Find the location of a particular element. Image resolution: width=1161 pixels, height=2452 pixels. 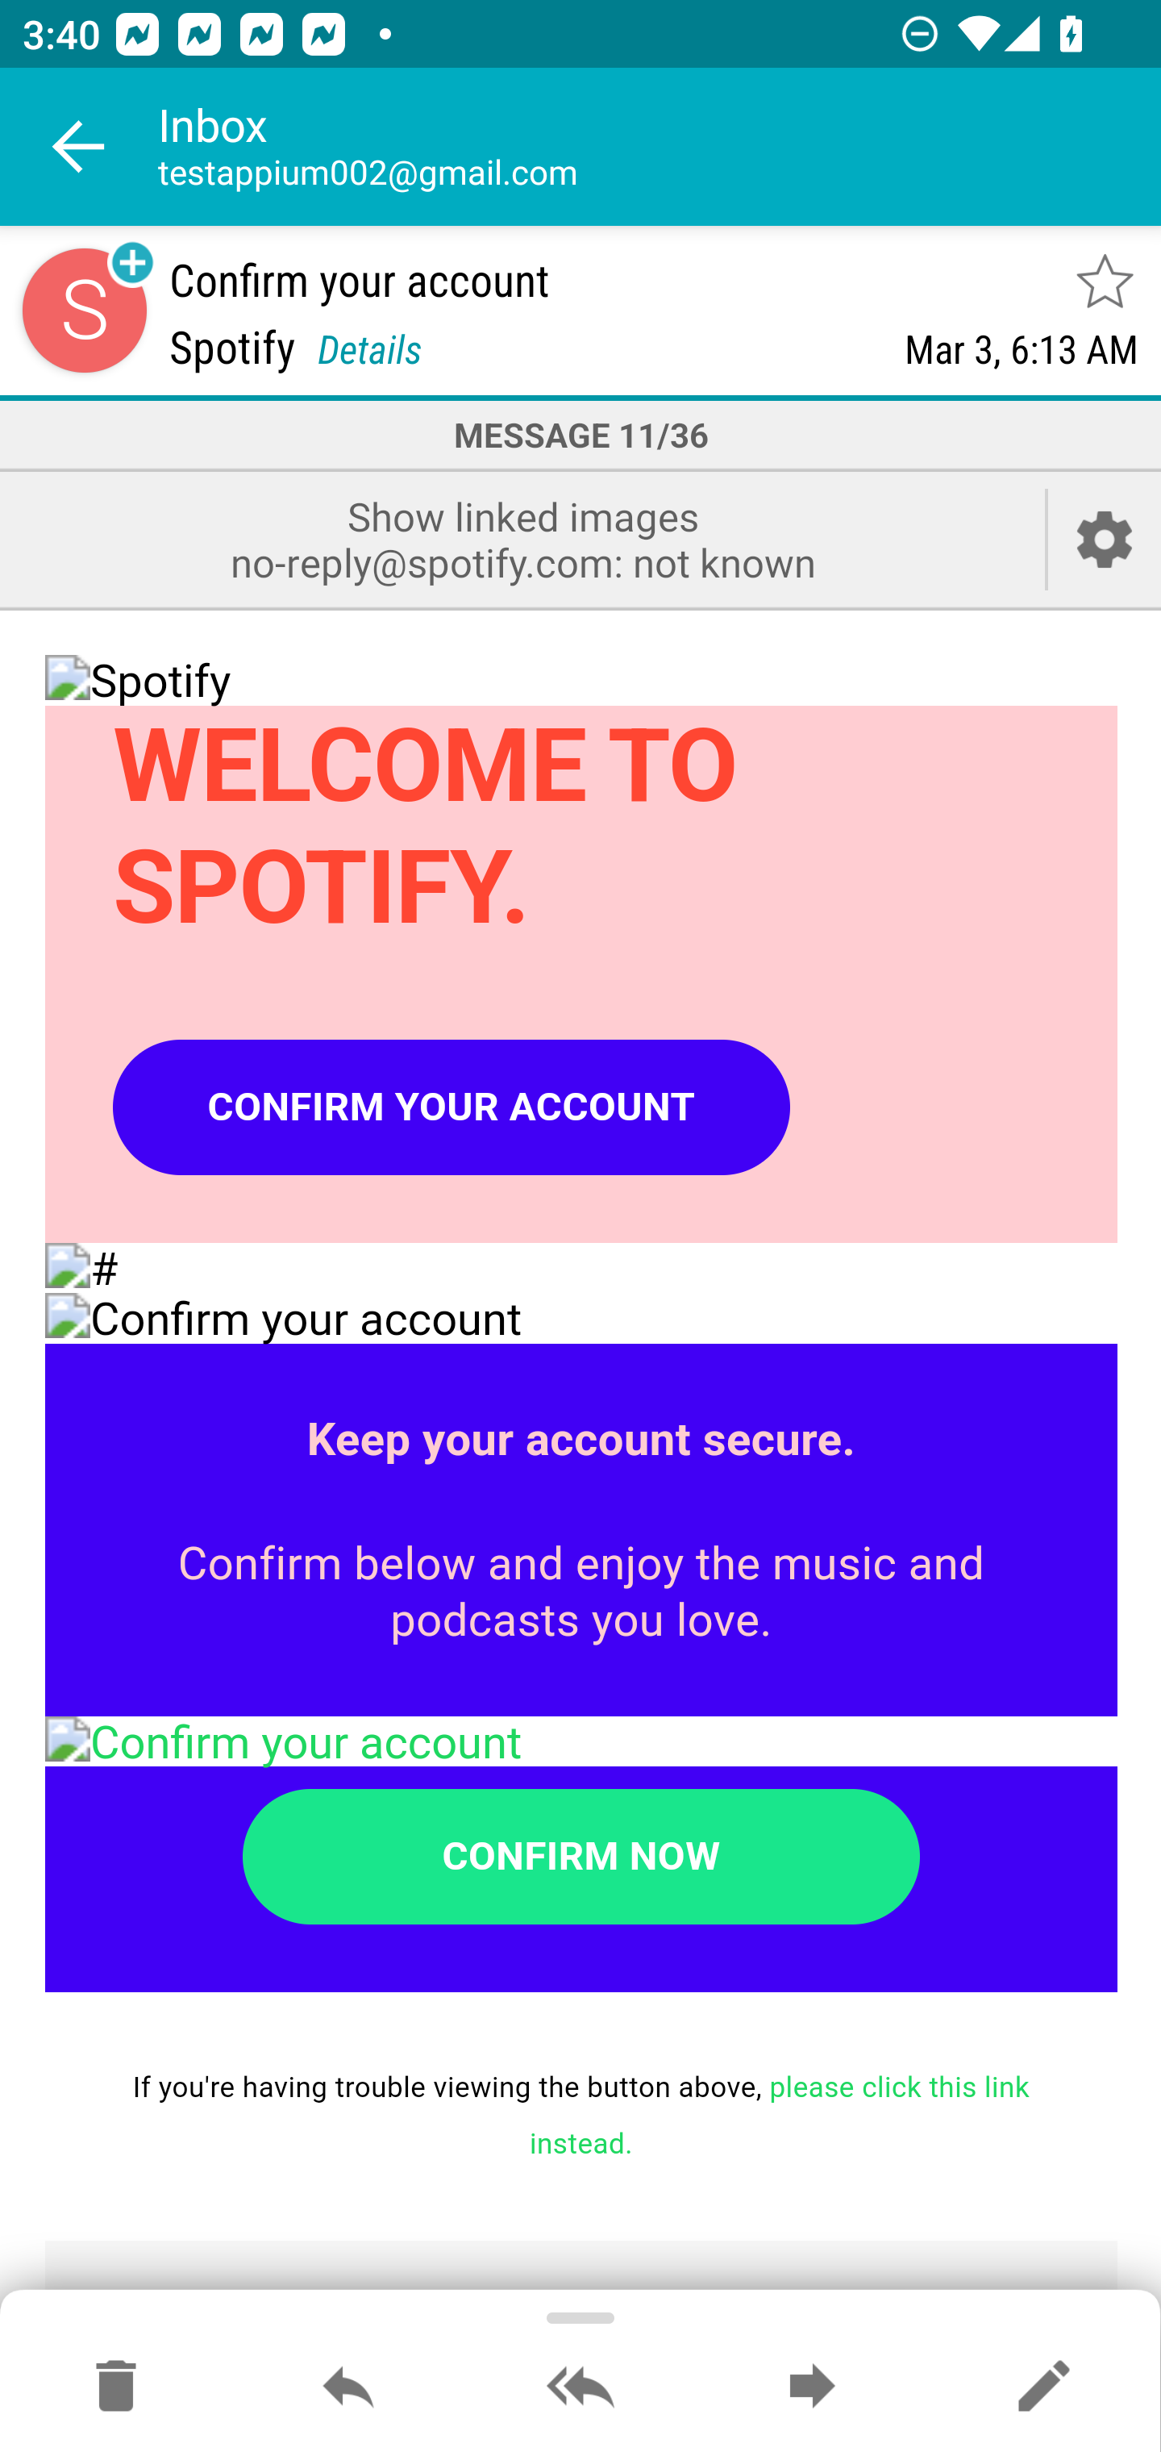

Show linked images
no-reply@spotify.com: not known is located at coordinates (522, 539).